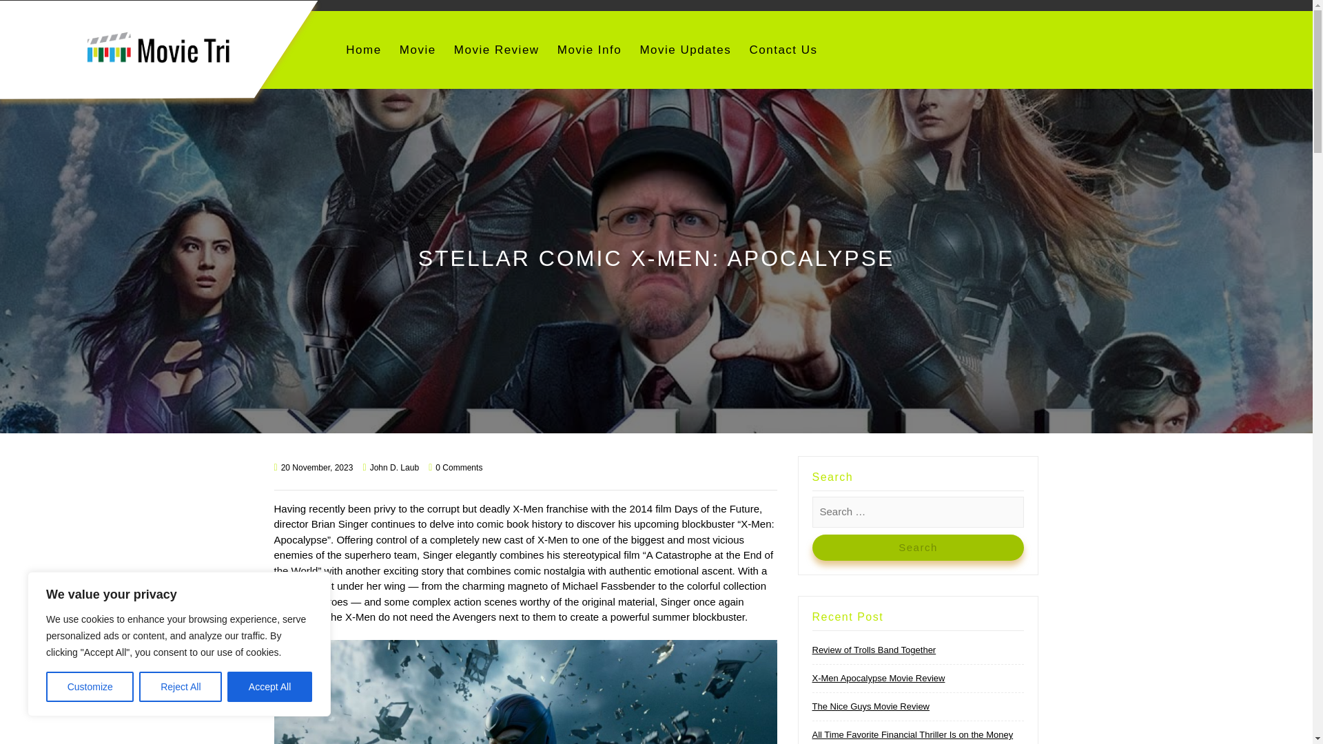 The width and height of the screenshot is (1323, 744). Describe the element at coordinates (783, 50) in the screenshot. I see `Contact Us` at that location.